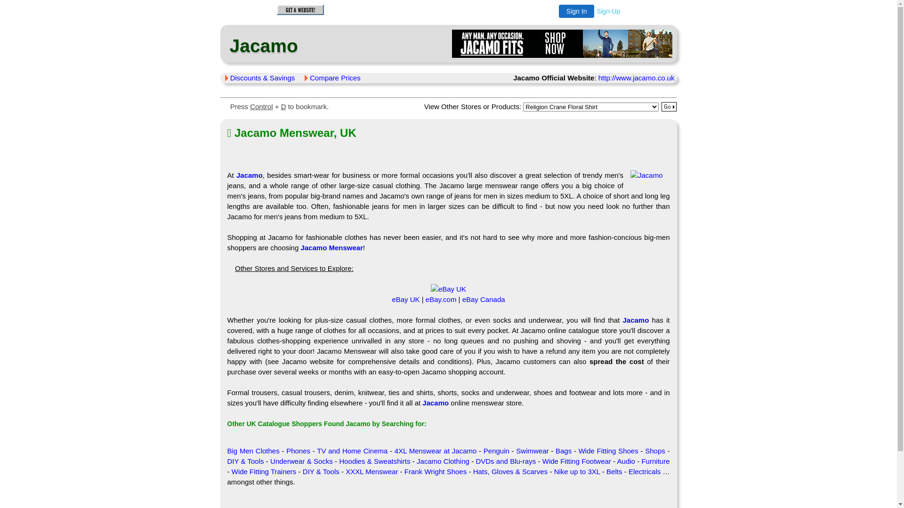 Image resolution: width=904 pixels, height=508 pixels. I want to click on Save on shopping with Jacamo, so click(647, 175).